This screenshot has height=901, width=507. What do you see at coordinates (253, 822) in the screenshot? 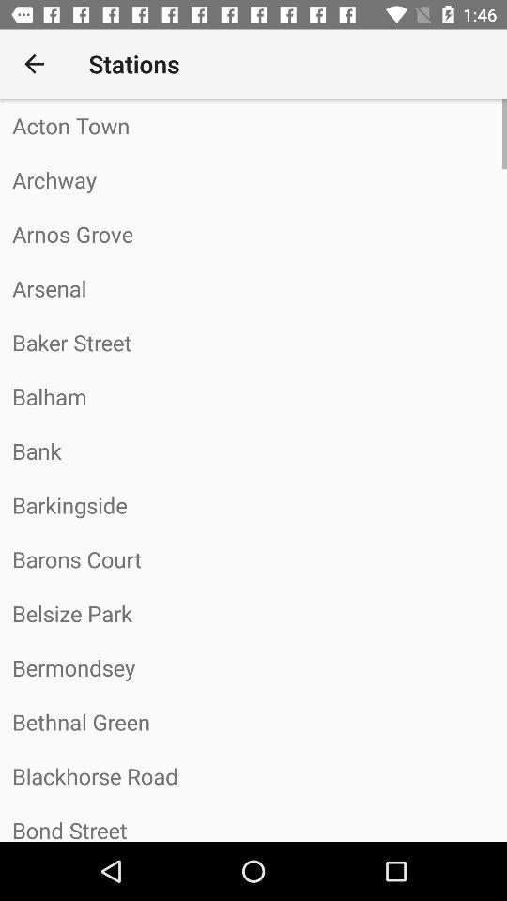
I see `scroll to bond street icon` at bounding box center [253, 822].